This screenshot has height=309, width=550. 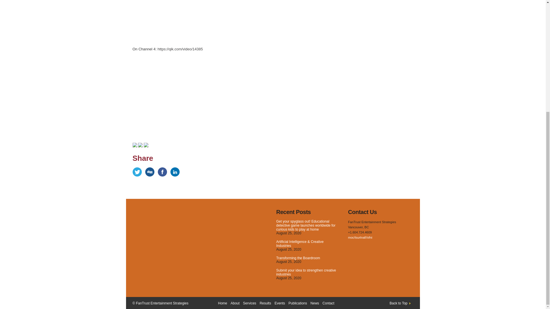 What do you see at coordinates (298, 258) in the screenshot?
I see `Transforming the Boardroom` at bounding box center [298, 258].